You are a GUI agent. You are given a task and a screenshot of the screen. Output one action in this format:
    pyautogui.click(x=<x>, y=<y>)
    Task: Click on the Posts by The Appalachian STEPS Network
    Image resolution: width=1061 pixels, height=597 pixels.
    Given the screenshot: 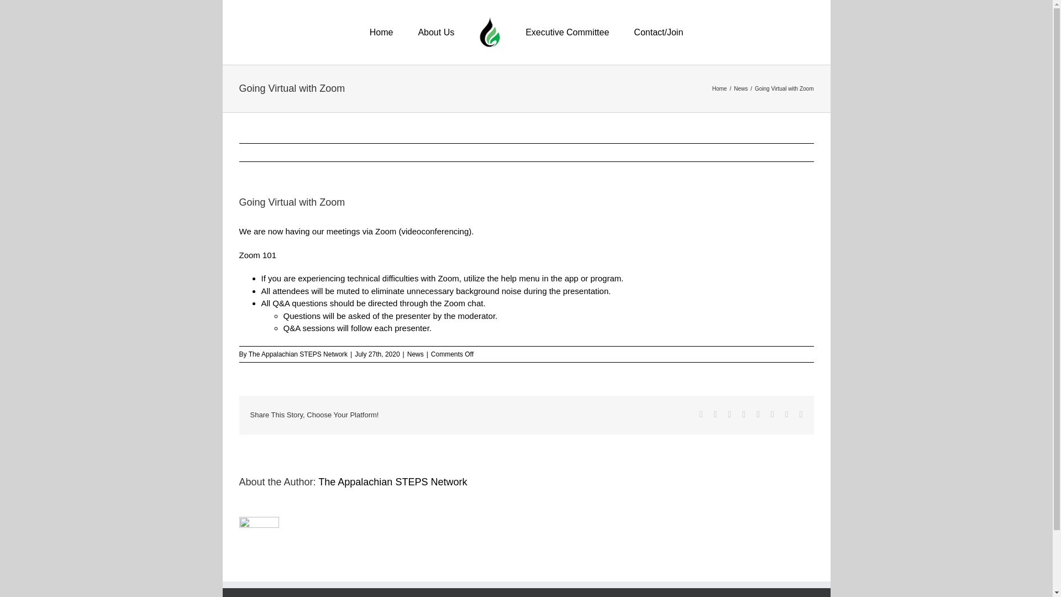 What is the action you would take?
    pyautogui.click(x=298, y=354)
    